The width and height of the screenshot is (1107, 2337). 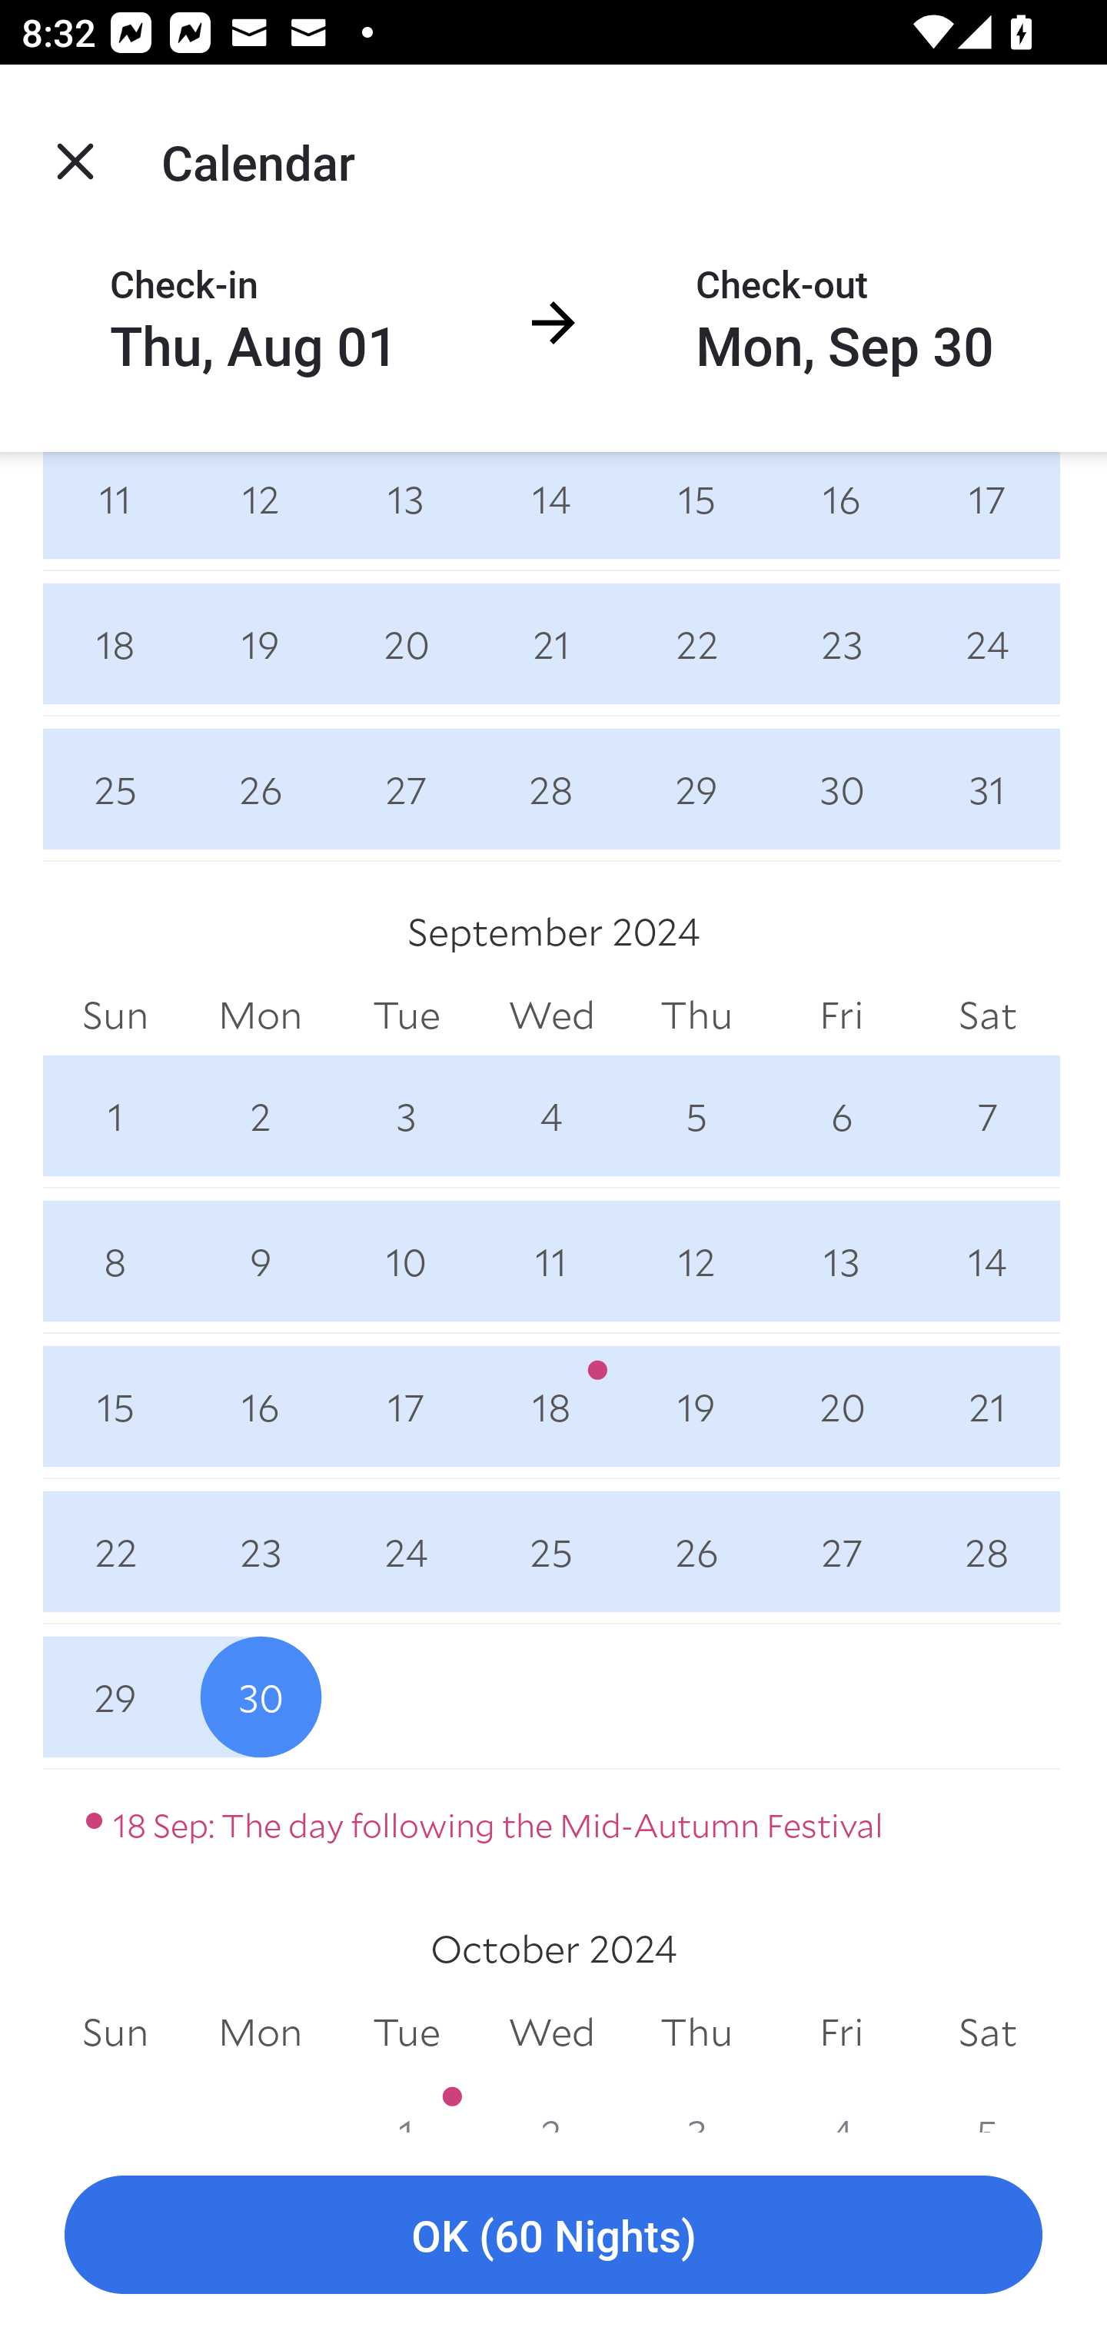 What do you see at coordinates (987, 1115) in the screenshot?
I see `7 7 September 2024` at bounding box center [987, 1115].